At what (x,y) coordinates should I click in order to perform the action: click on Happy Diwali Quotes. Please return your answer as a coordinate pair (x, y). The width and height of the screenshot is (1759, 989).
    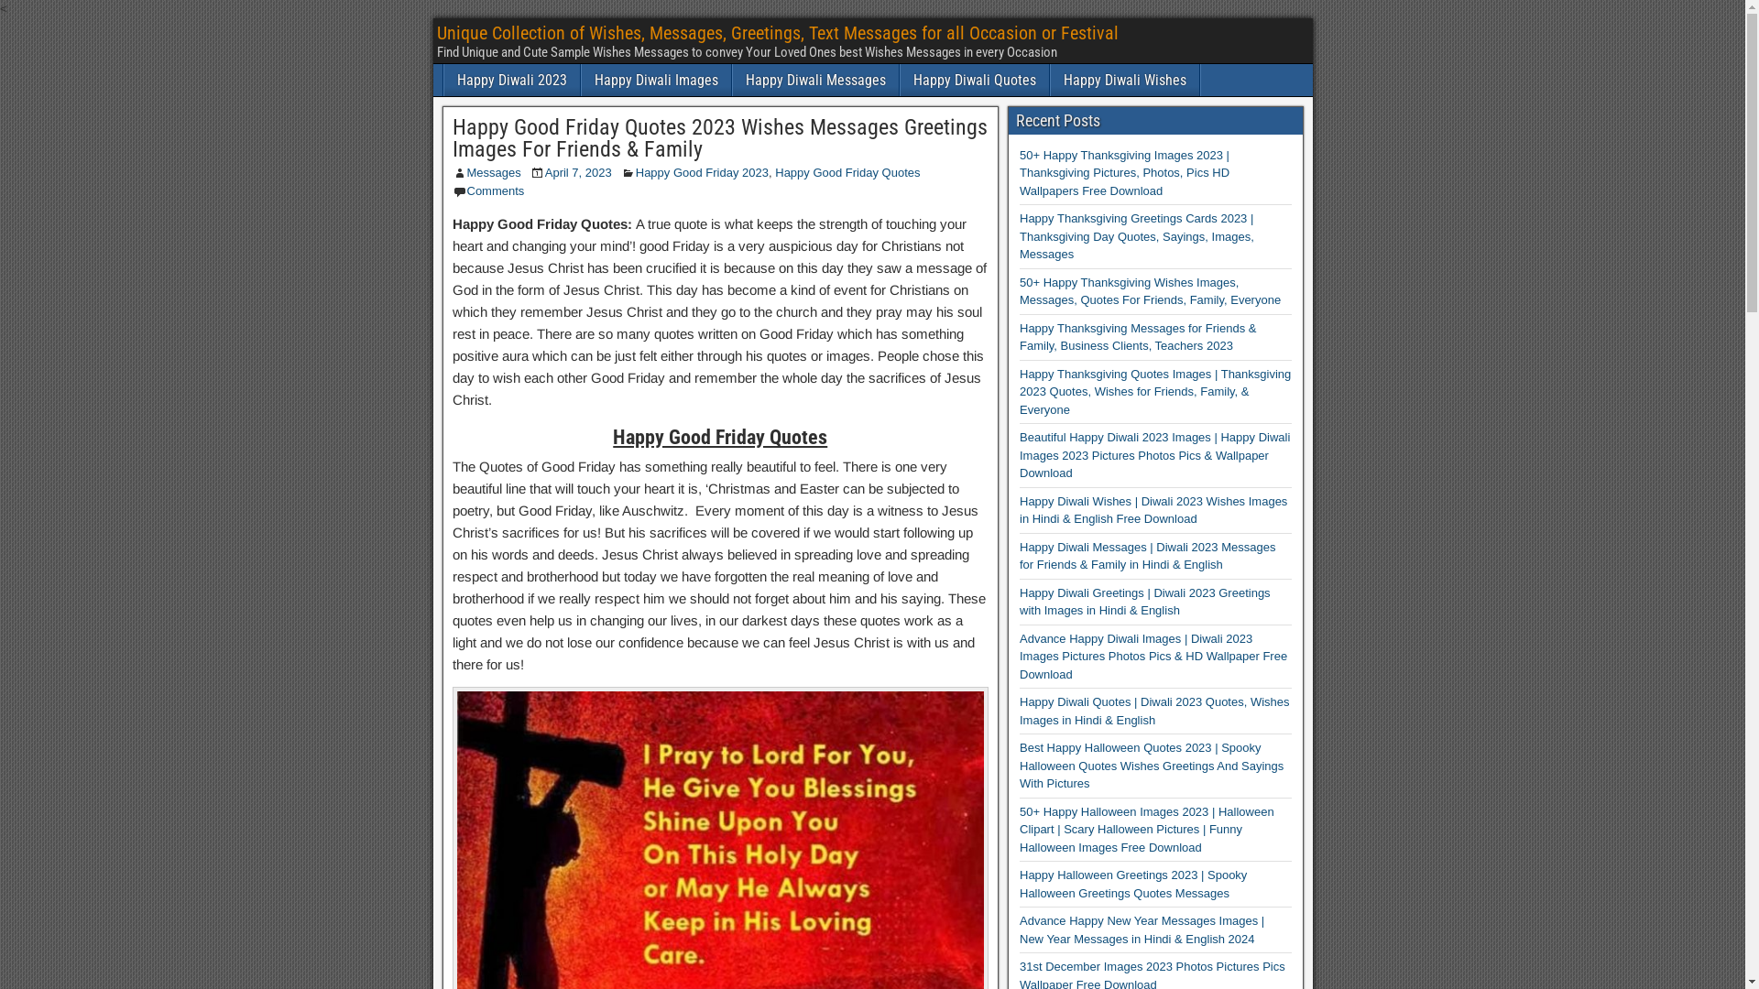
    Looking at the image, I should click on (974, 81).